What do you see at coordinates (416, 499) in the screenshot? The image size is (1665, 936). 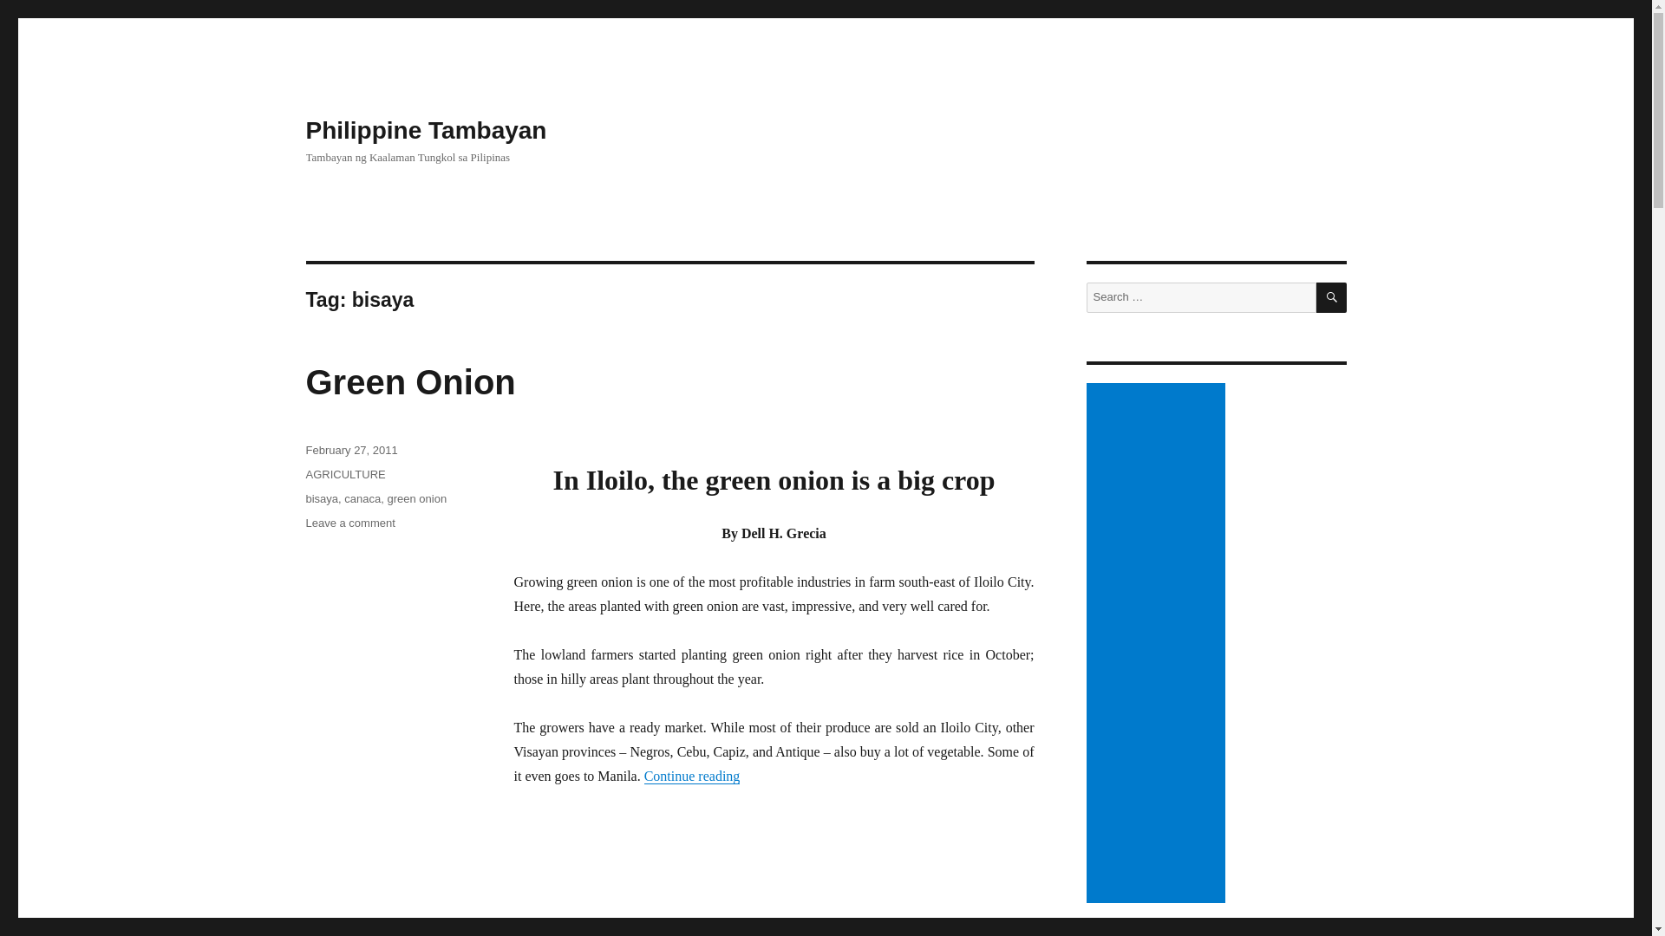 I see `green onion` at bounding box center [416, 499].